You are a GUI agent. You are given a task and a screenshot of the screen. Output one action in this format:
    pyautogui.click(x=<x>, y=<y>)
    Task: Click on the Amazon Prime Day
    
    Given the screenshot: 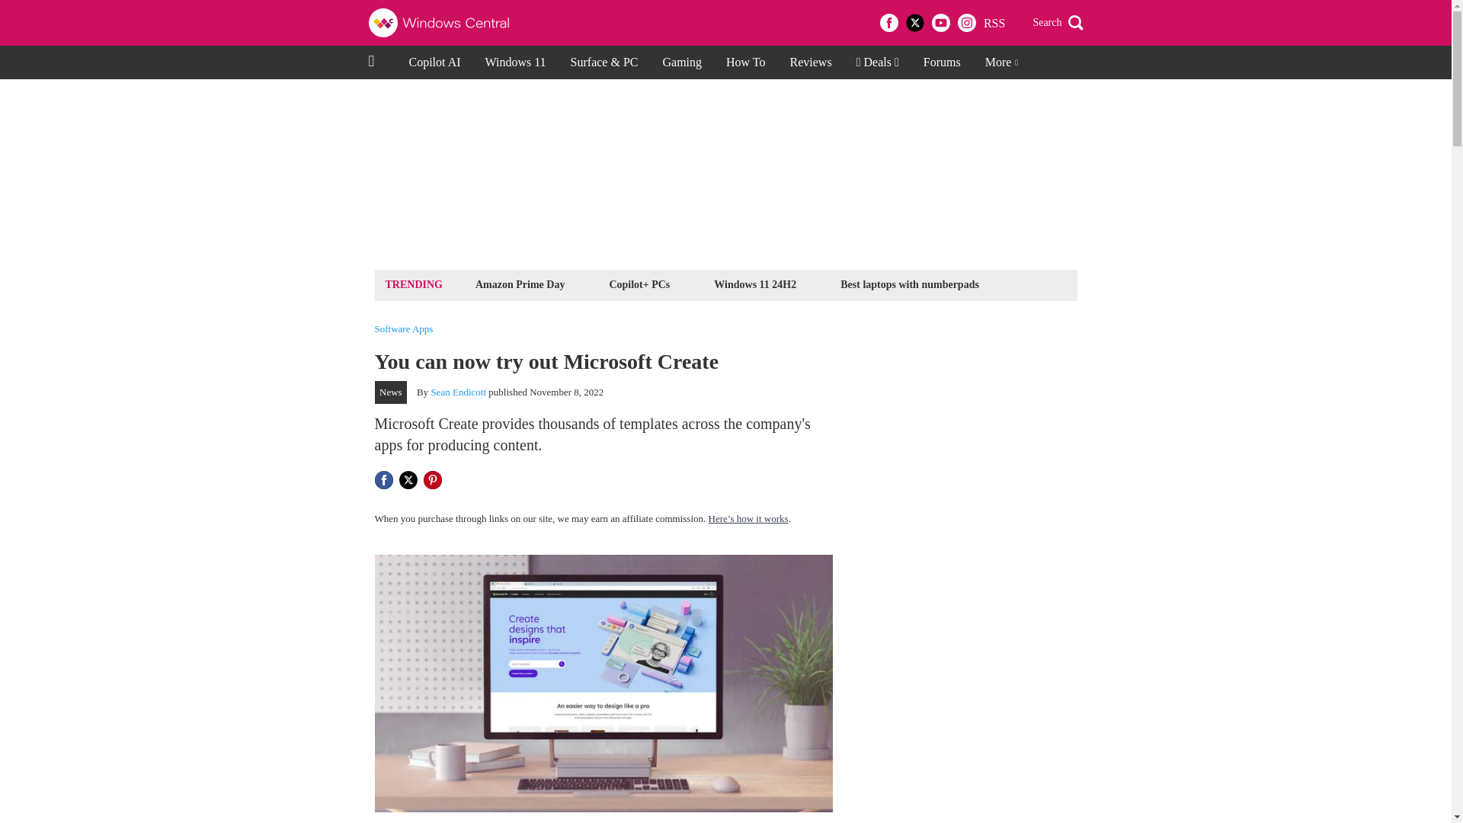 What is the action you would take?
    pyautogui.click(x=520, y=283)
    